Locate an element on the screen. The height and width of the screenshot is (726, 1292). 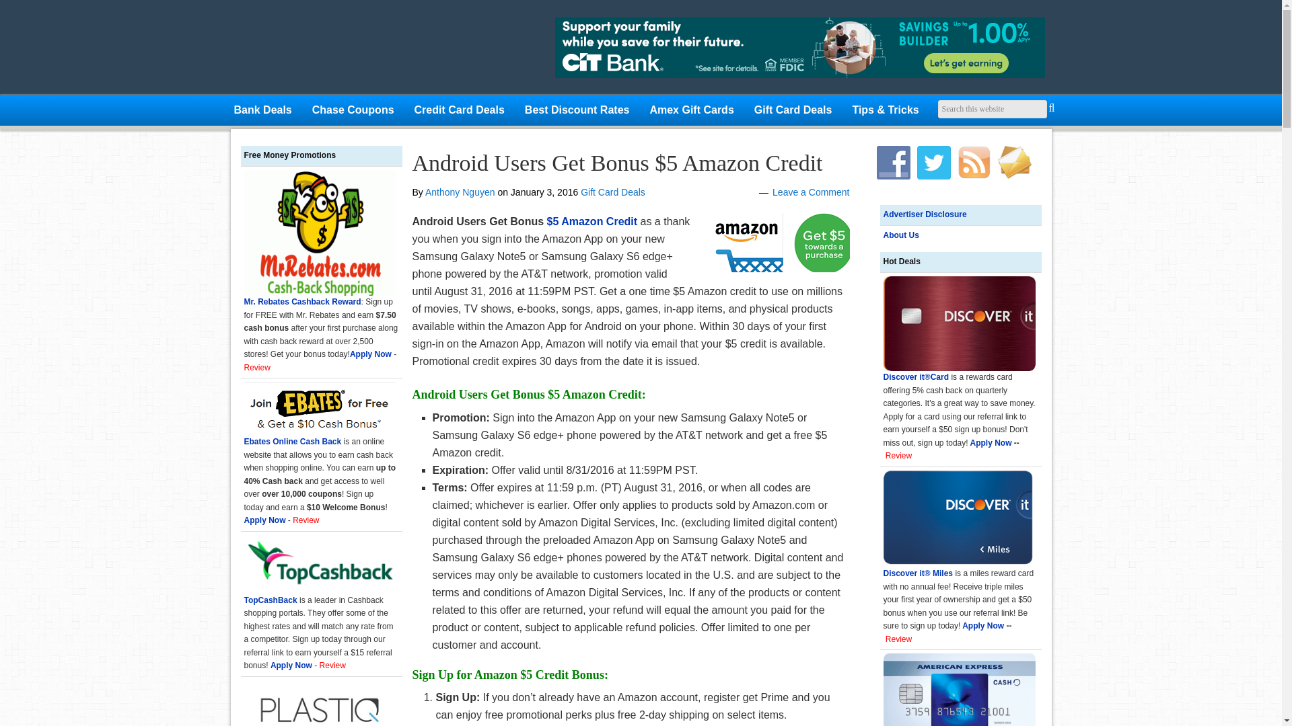
Anthony Nguyen is located at coordinates (460, 192).